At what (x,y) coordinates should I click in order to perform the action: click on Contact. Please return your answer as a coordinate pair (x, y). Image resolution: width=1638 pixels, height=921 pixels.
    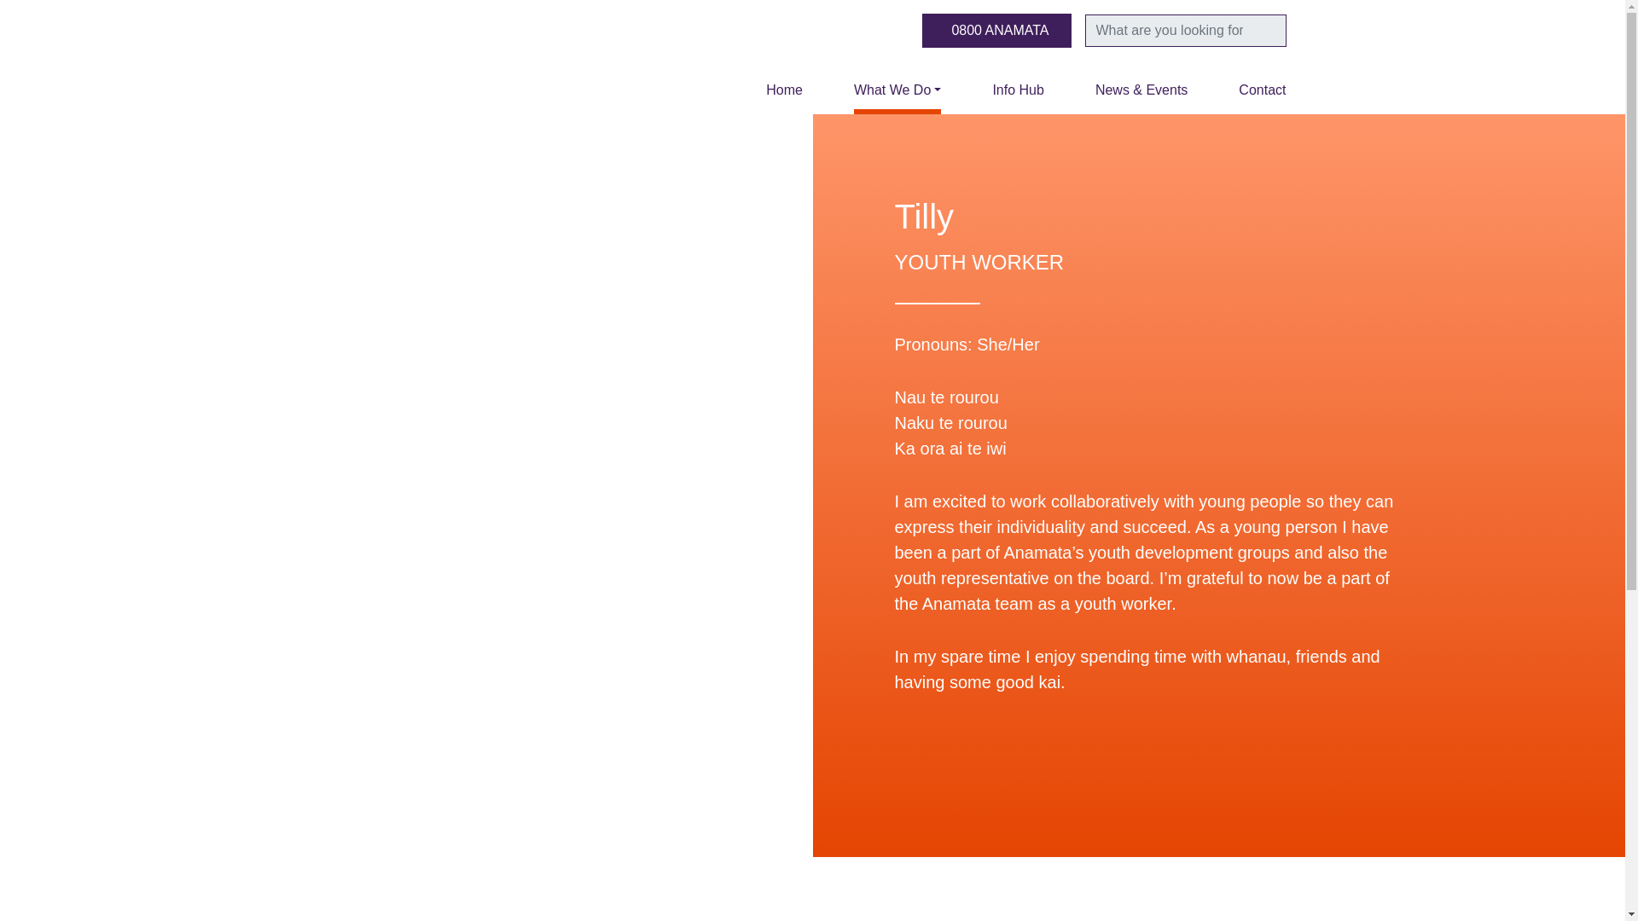
    Looking at the image, I should click on (1249, 87).